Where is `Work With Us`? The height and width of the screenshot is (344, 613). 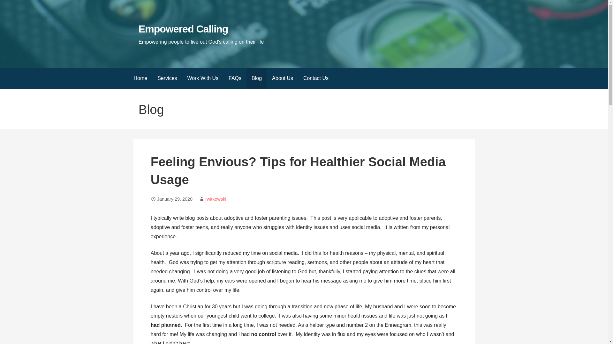 Work With Us is located at coordinates (203, 78).